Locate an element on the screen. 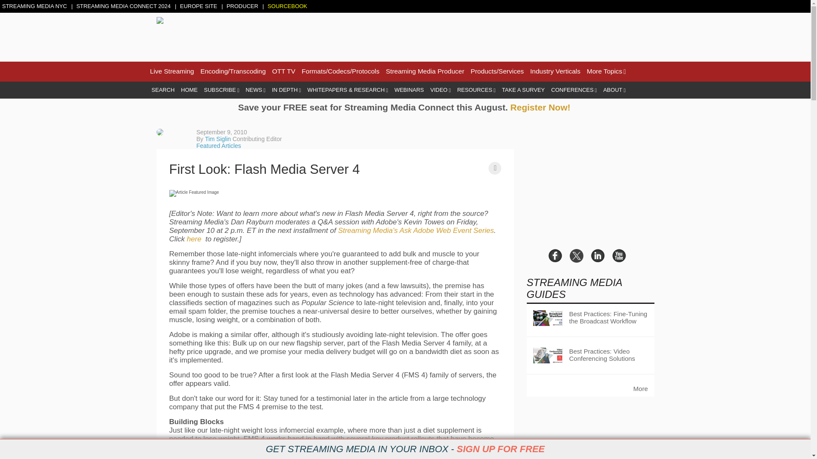 The image size is (817, 459). SUBSCRIBE is located at coordinates (221, 90).